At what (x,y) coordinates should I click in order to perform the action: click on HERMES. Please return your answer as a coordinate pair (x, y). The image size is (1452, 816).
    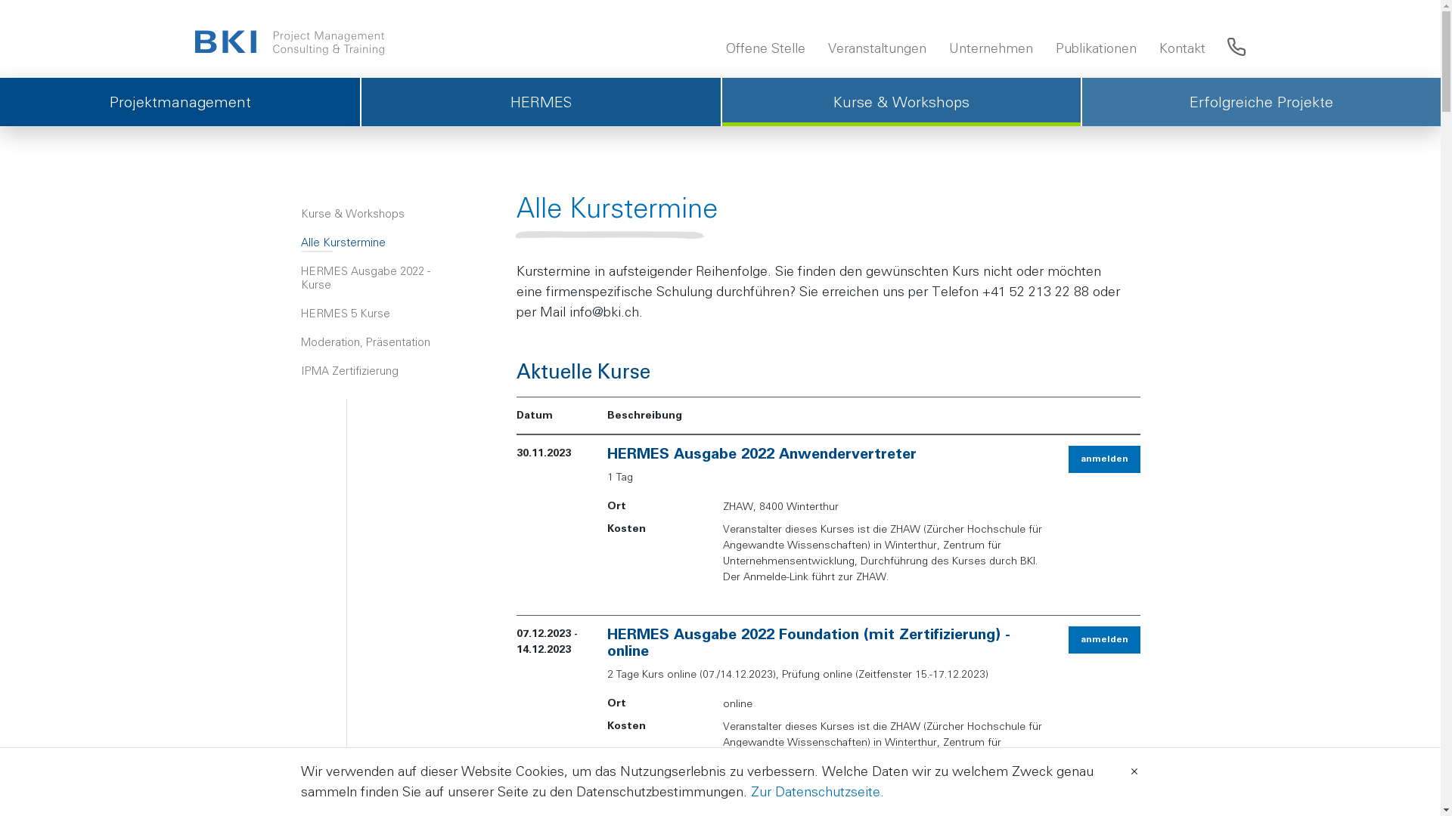
    Looking at the image, I should click on (540, 102).